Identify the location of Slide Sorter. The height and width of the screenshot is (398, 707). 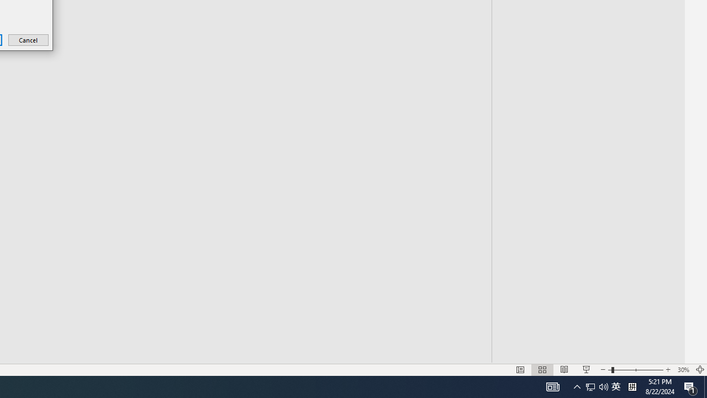
(564, 369).